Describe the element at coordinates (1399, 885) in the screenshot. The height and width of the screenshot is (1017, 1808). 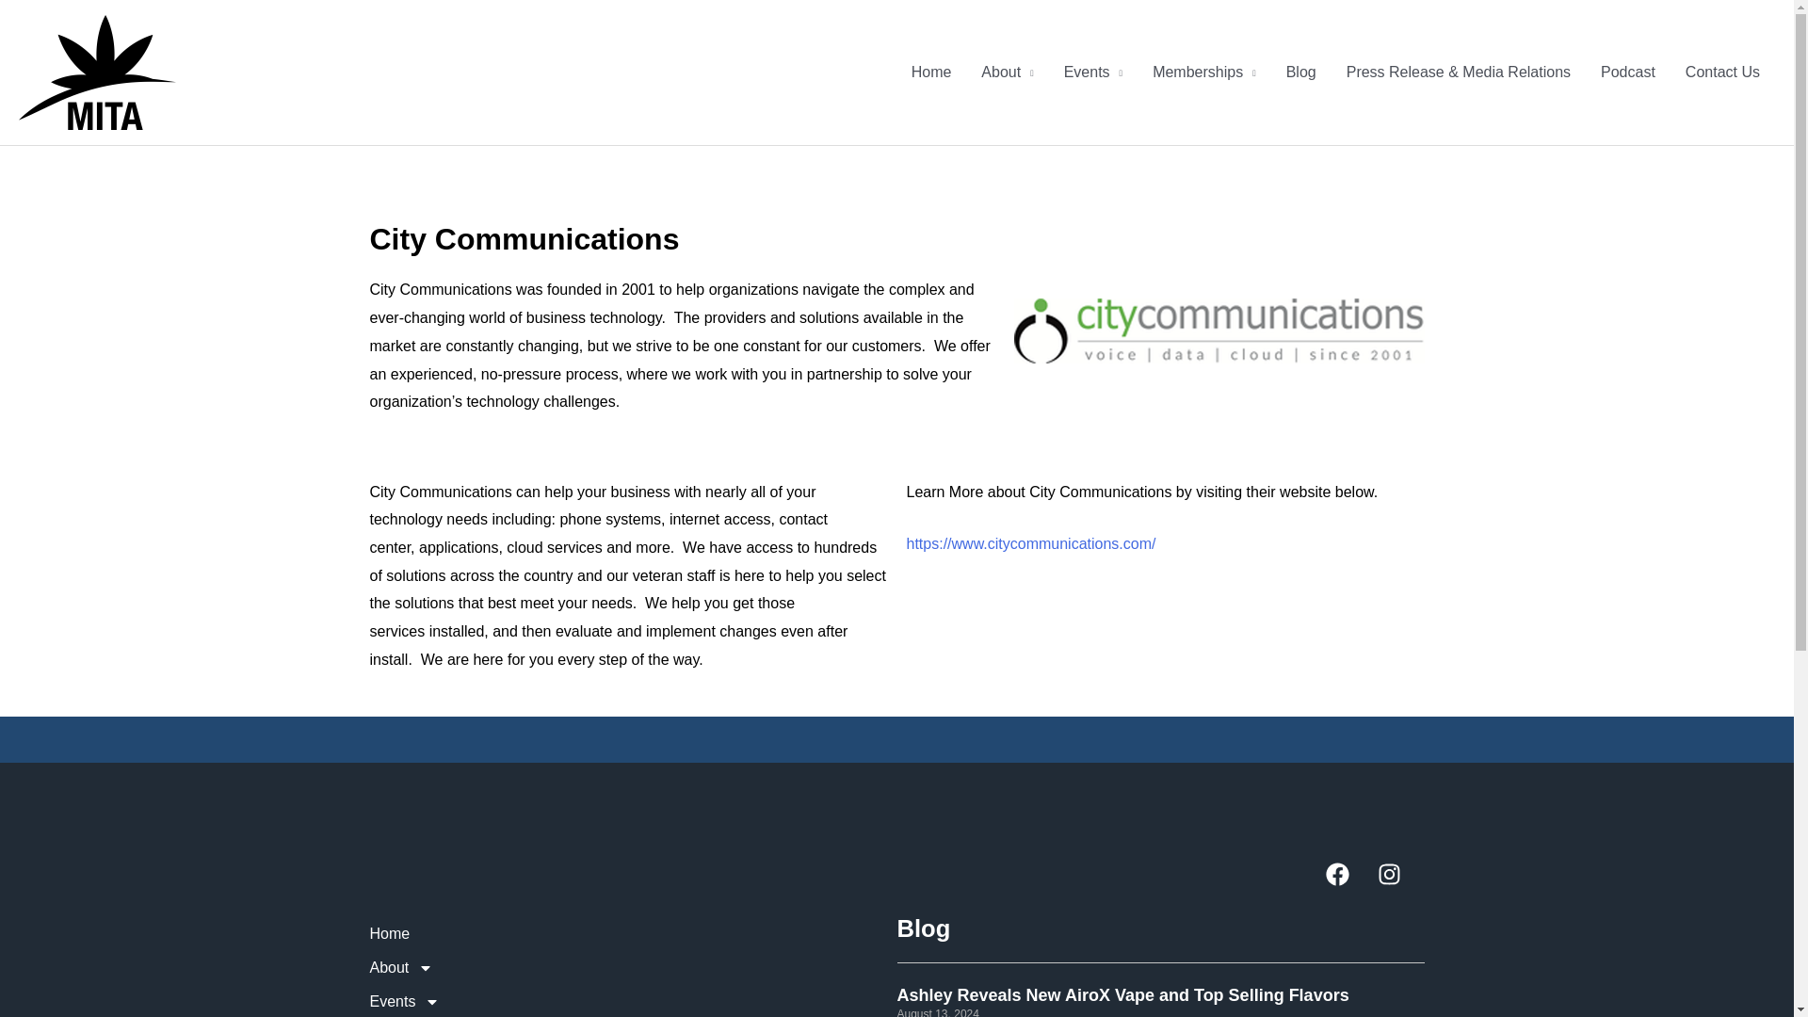
I see `Instagram` at that location.